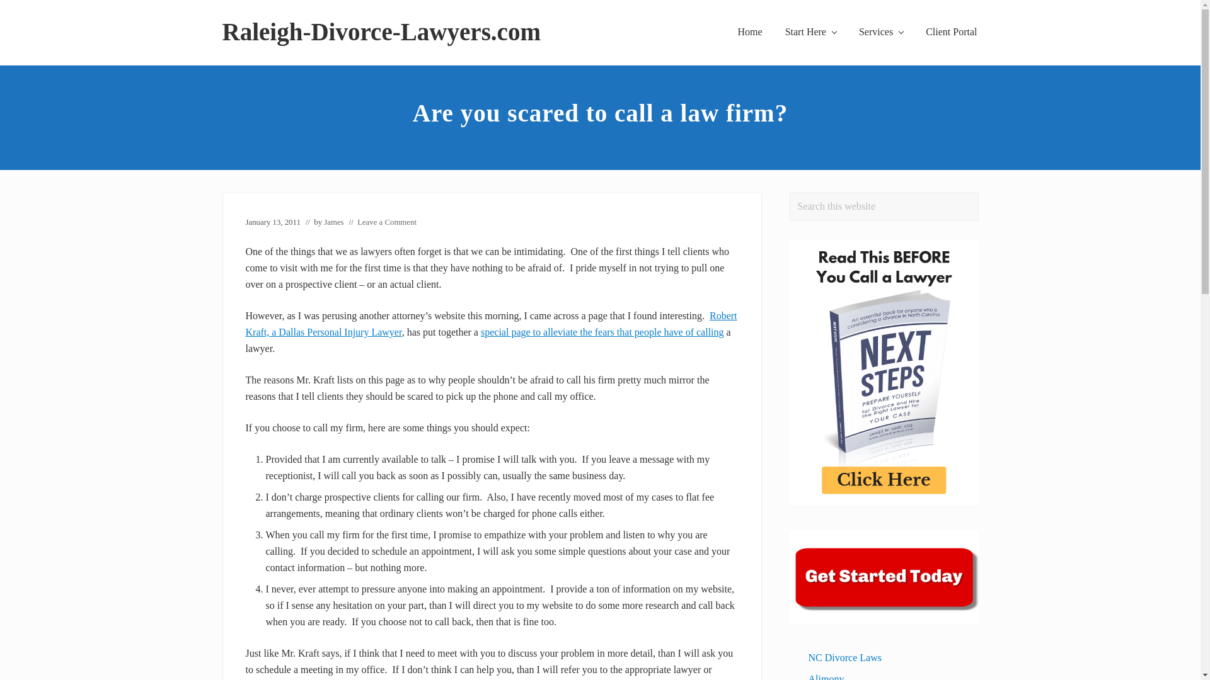 This screenshot has width=1210, height=680. Describe the element at coordinates (952, 31) in the screenshot. I see `Client Portal` at that location.